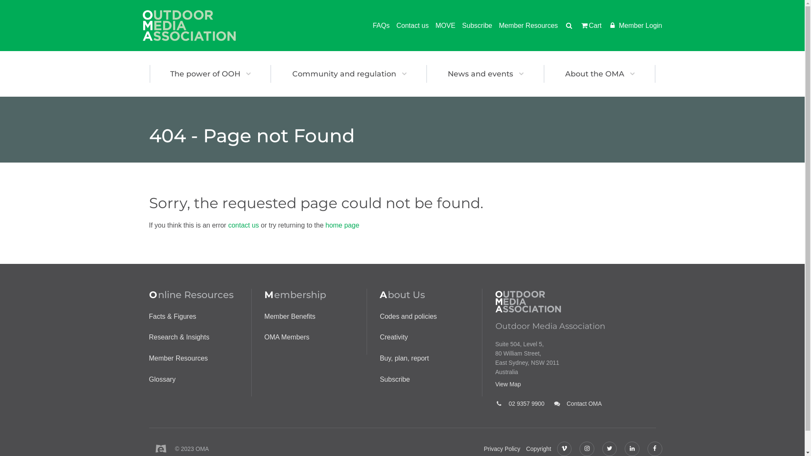  What do you see at coordinates (520, 404) in the screenshot?
I see `02 9357 9900` at bounding box center [520, 404].